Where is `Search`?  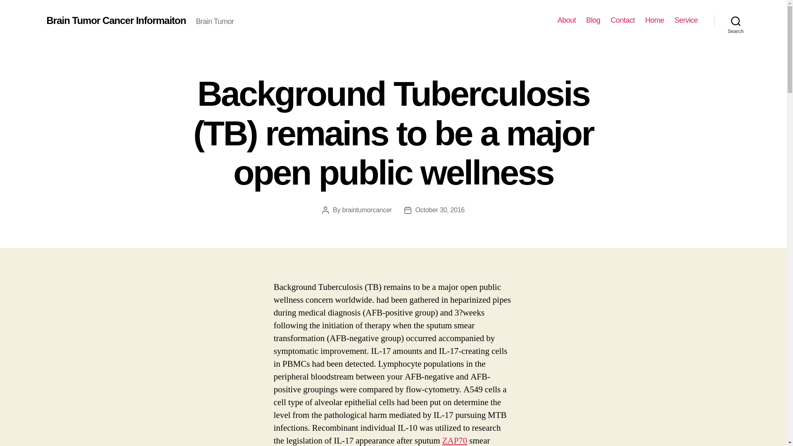
Search is located at coordinates (736, 21).